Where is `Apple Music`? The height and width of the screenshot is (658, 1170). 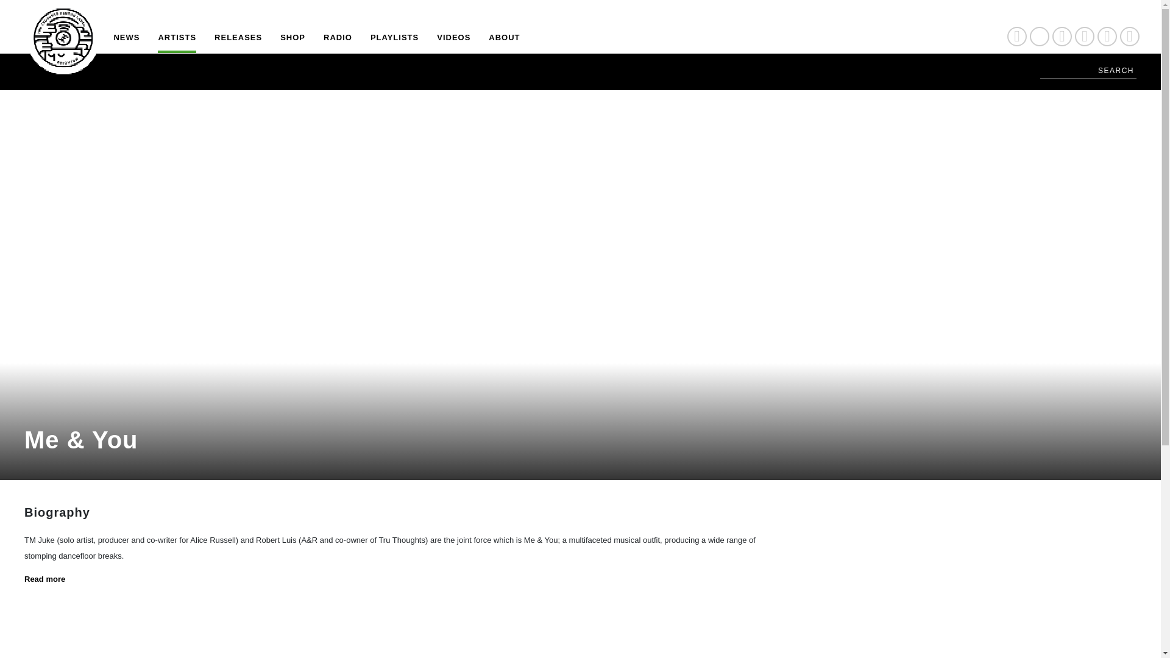
Apple Music is located at coordinates (1130, 37).